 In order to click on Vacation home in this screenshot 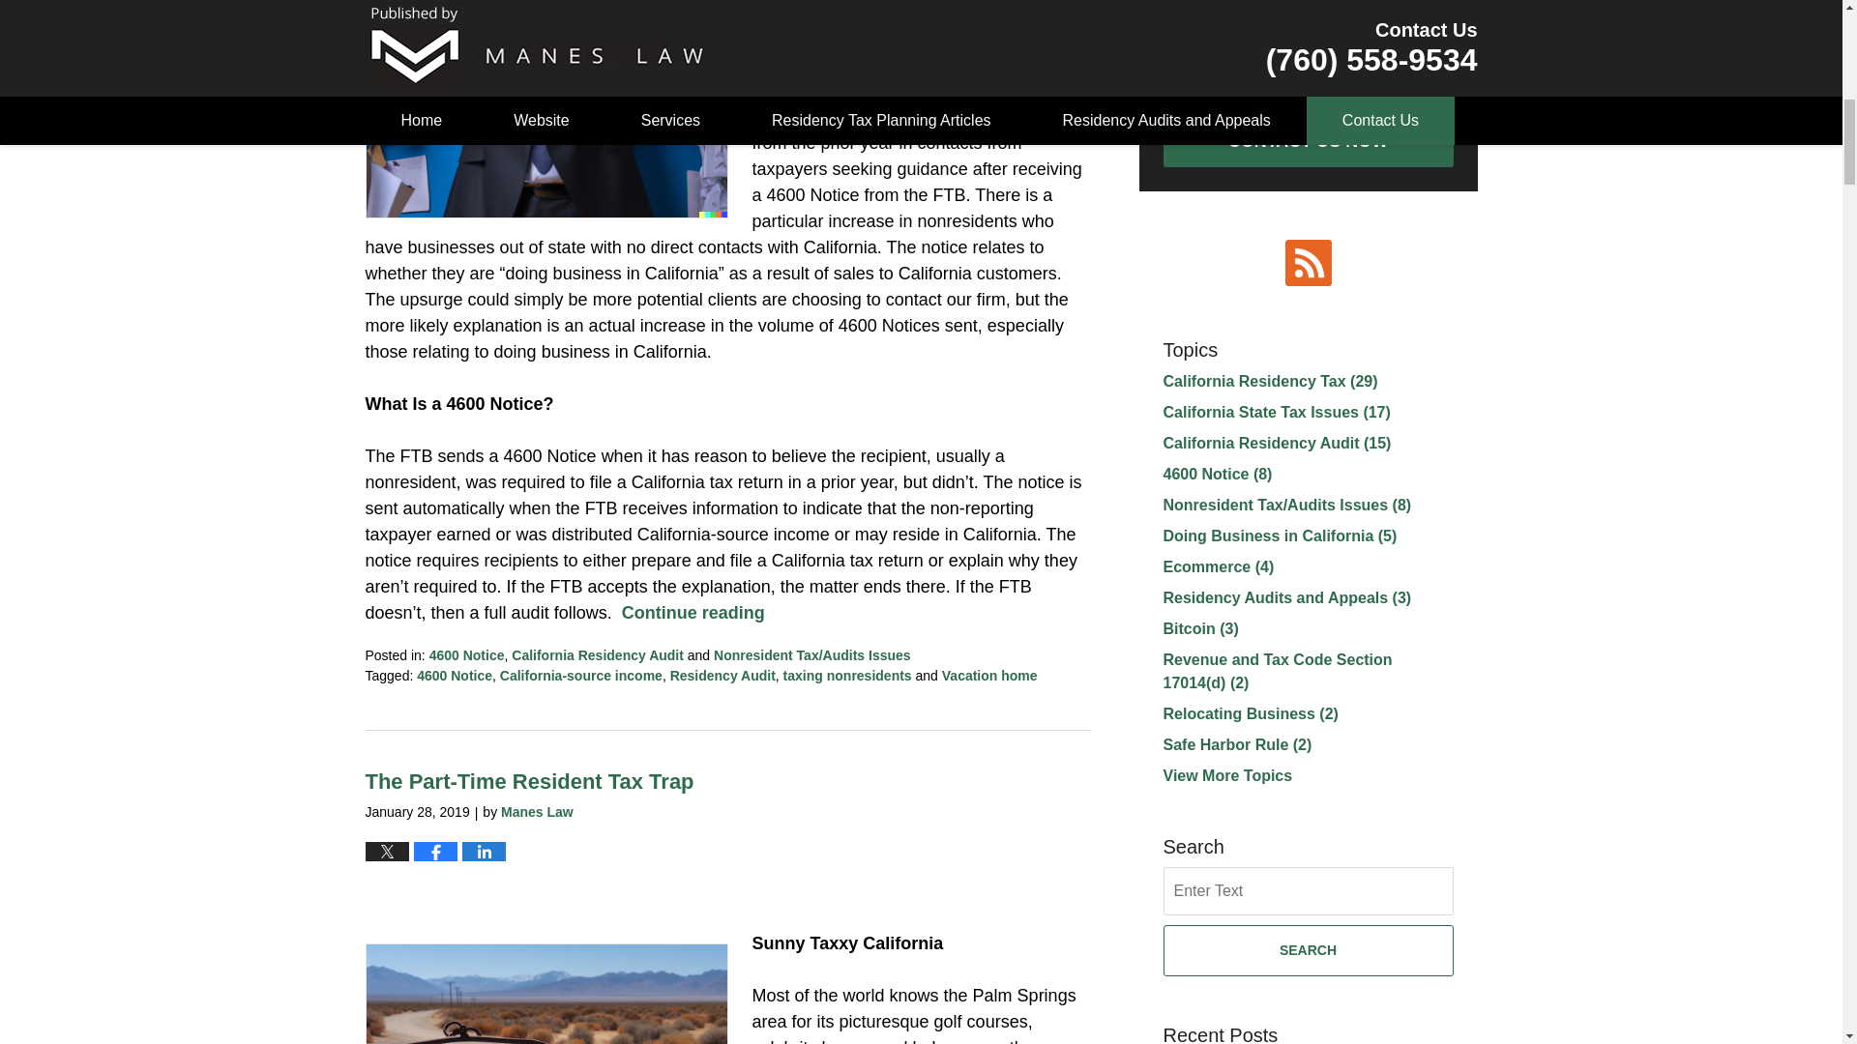, I will do `click(989, 676)`.